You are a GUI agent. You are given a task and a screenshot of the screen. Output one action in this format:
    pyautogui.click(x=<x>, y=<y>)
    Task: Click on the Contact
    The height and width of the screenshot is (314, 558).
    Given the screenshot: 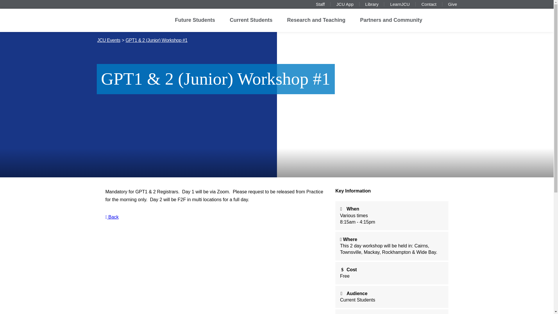 What is the action you would take?
    pyautogui.click(x=429, y=4)
    